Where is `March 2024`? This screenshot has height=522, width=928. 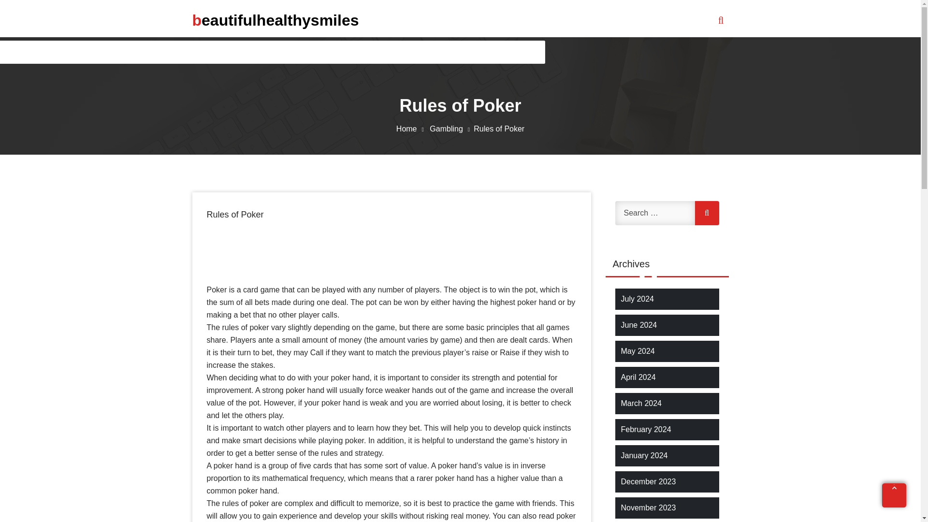 March 2024 is located at coordinates (641, 403).